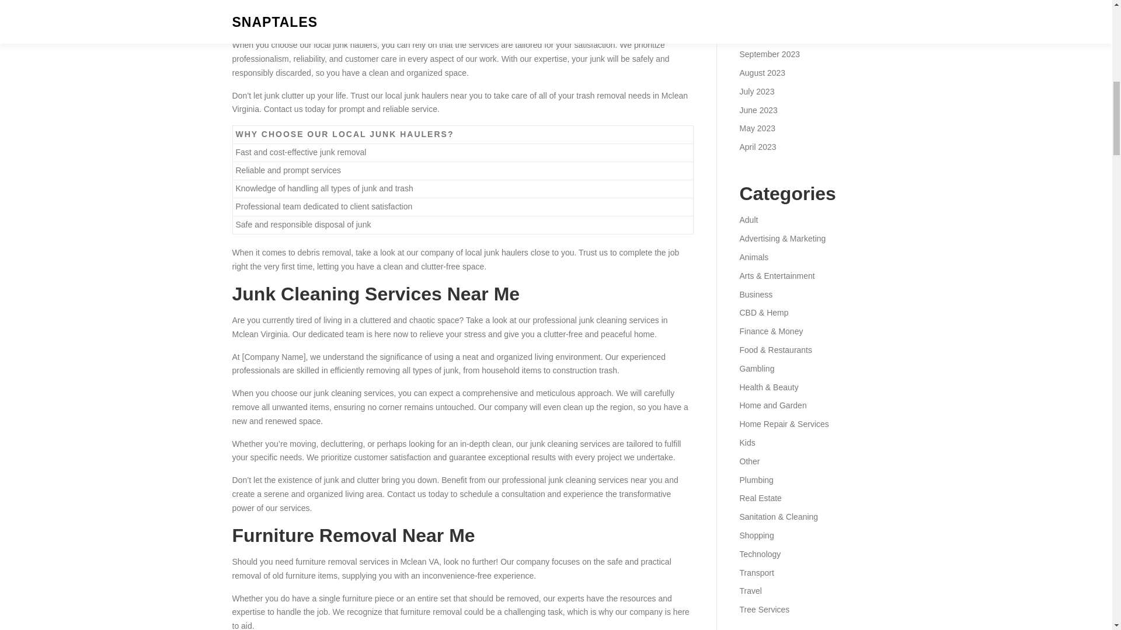  I want to click on Adult, so click(748, 219).